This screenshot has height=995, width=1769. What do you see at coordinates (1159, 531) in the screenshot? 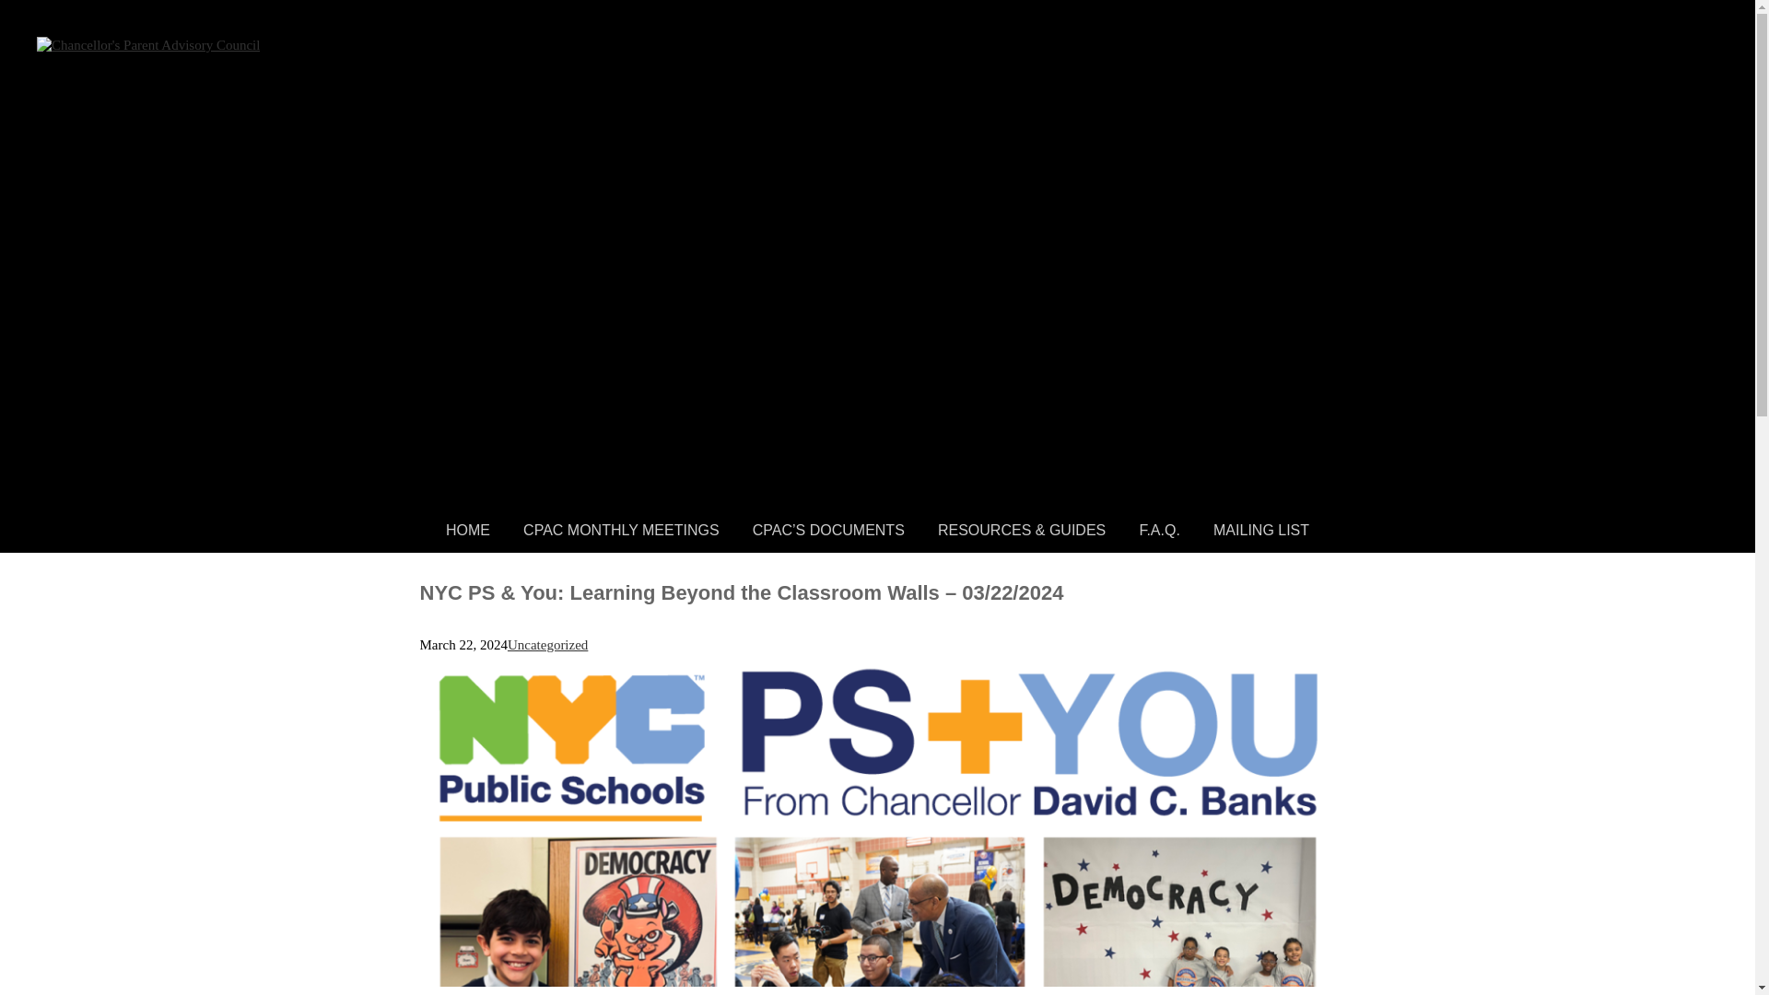
I see `F.A.Q.` at bounding box center [1159, 531].